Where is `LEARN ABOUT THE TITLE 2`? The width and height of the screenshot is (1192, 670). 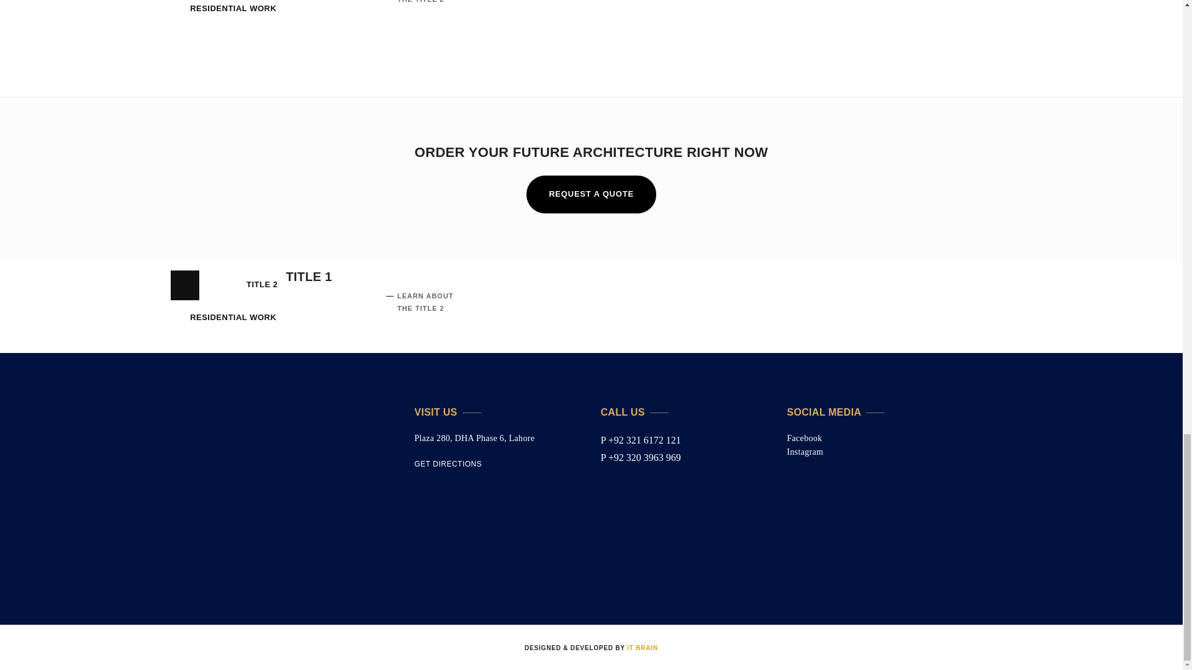
LEARN ABOUT THE TITLE 2 is located at coordinates (425, 1).